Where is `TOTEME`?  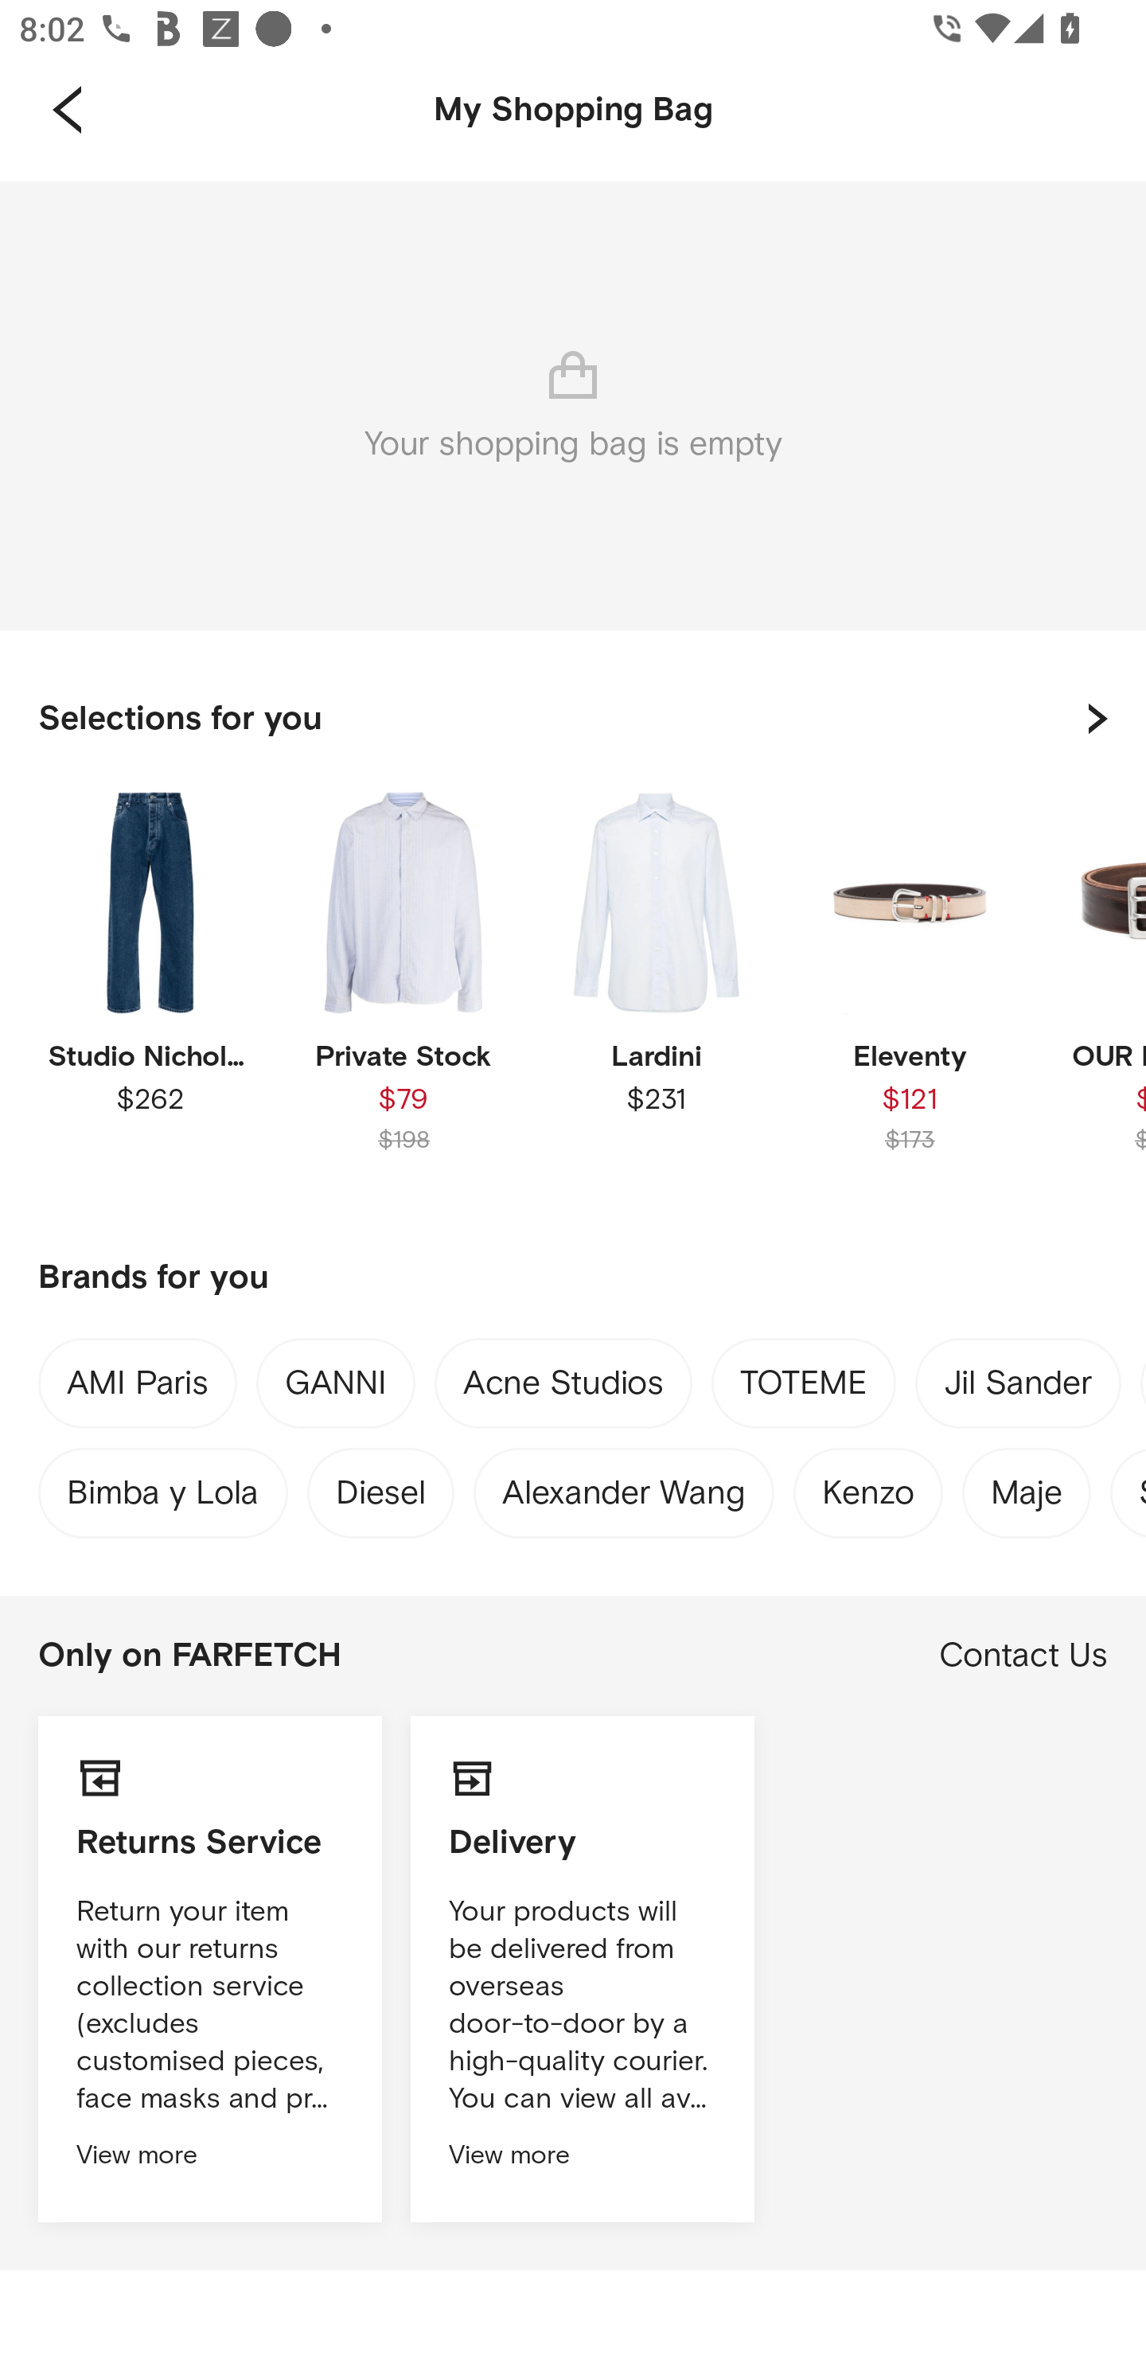
TOTEME is located at coordinates (804, 1388).